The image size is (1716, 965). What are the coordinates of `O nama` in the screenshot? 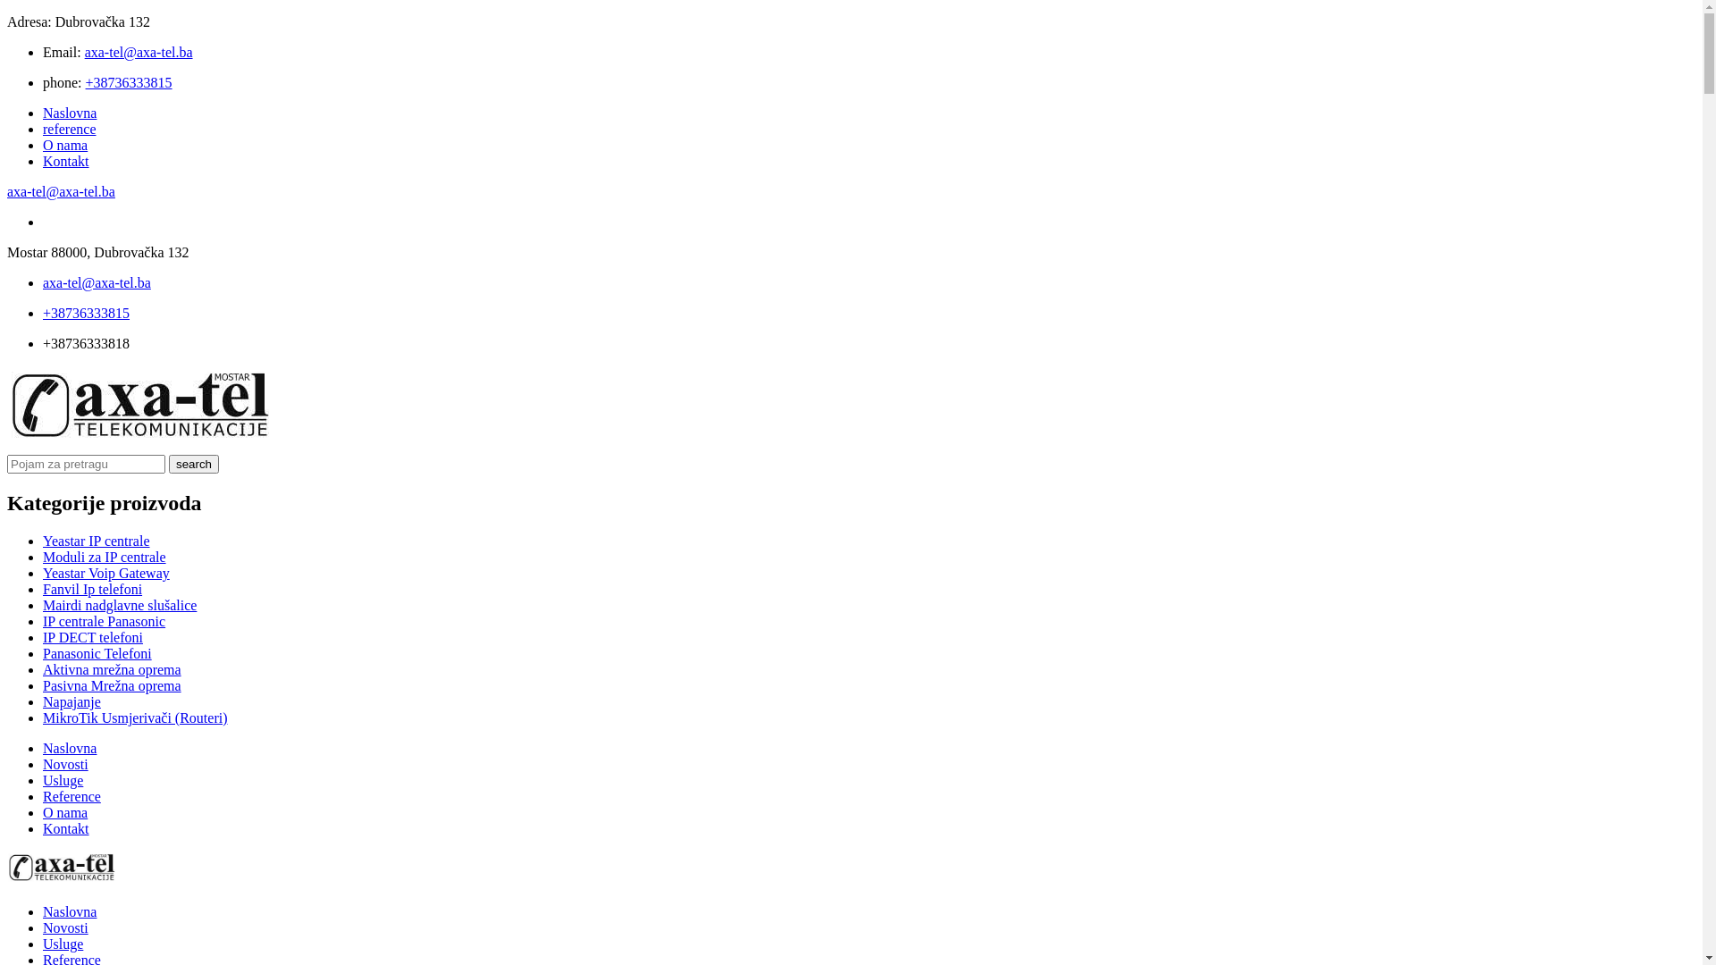 It's located at (65, 813).